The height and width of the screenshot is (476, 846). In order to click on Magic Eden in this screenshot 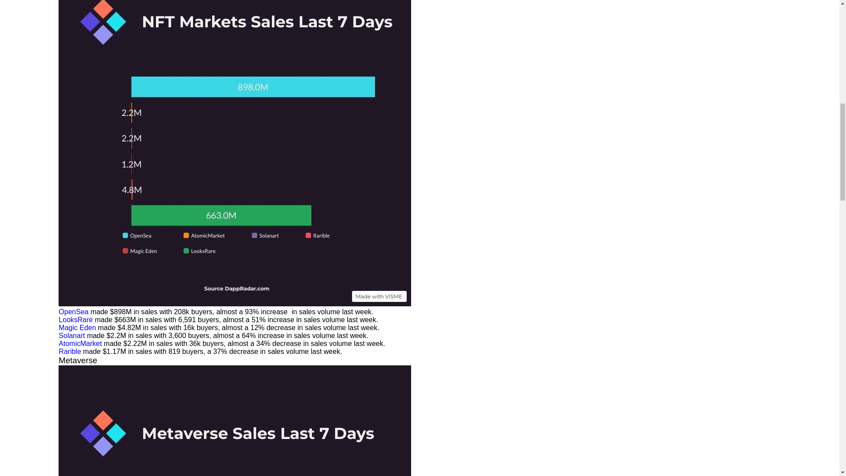, I will do `click(77, 327)`.